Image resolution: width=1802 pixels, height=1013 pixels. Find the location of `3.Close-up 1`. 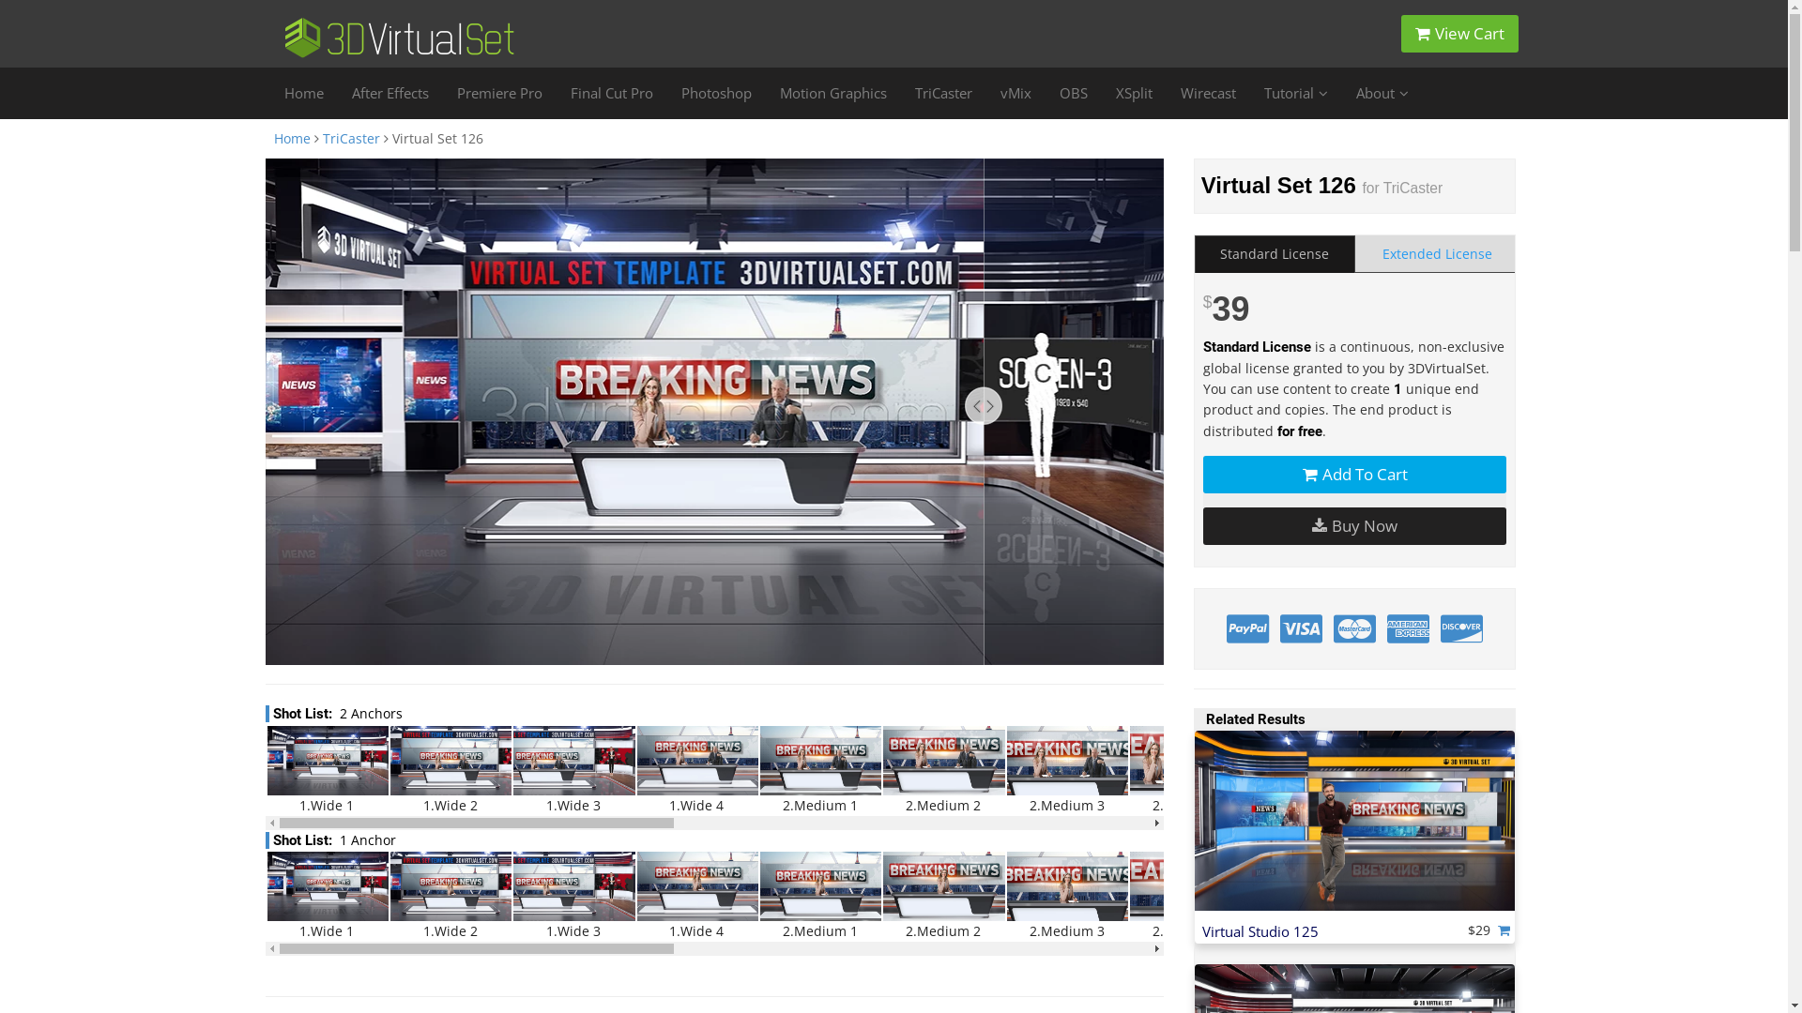

3.Close-up 1 is located at coordinates (1314, 770).